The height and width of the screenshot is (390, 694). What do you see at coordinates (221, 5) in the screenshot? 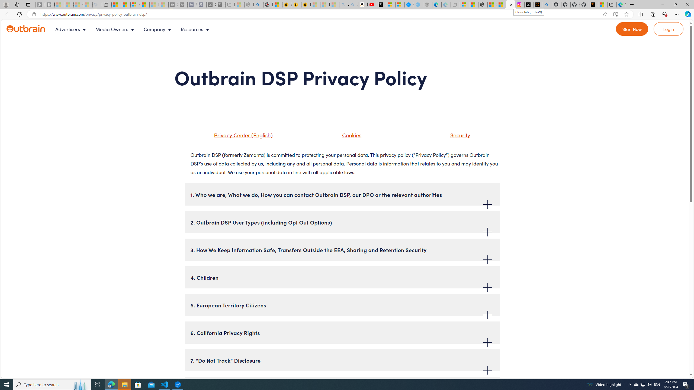
I see `X - Sleeping` at bounding box center [221, 5].